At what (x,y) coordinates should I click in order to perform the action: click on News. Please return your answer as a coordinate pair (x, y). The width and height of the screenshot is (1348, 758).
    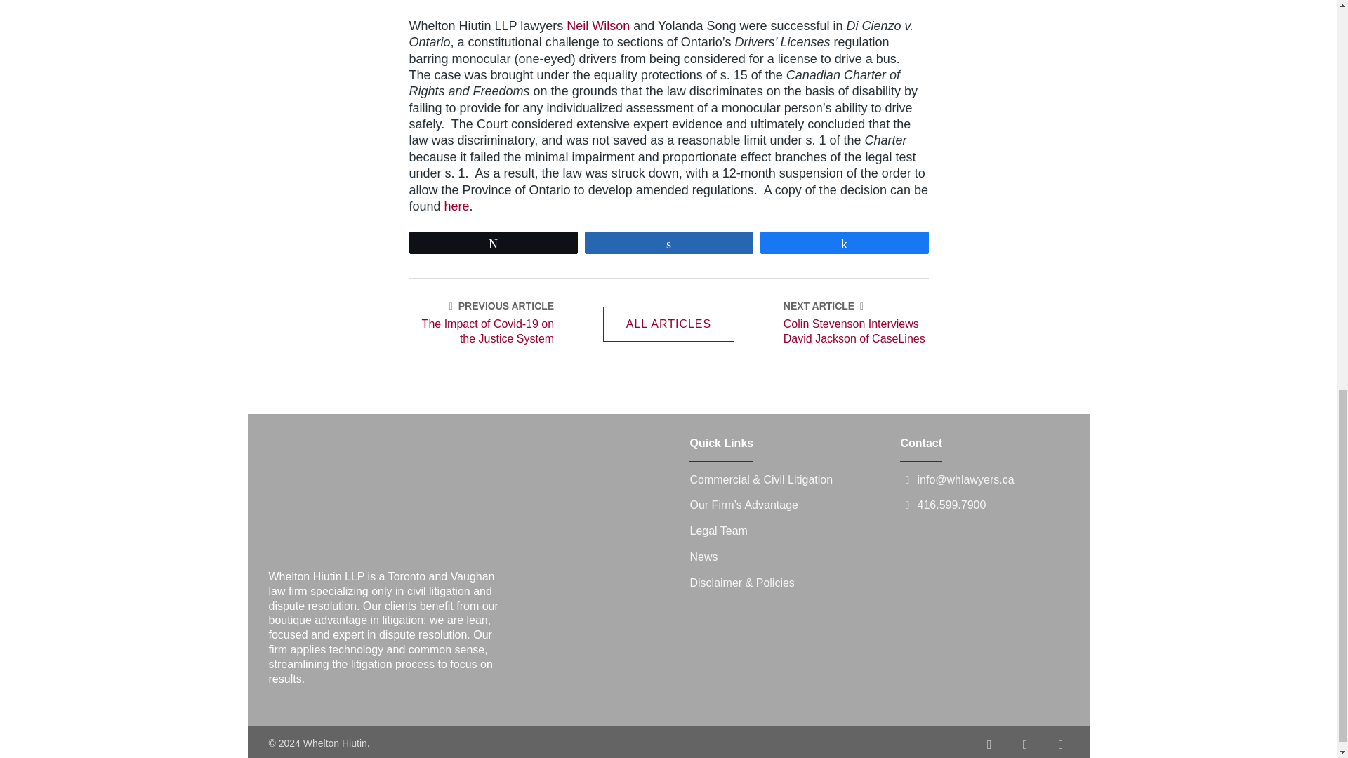
    Looking at the image, I should click on (703, 557).